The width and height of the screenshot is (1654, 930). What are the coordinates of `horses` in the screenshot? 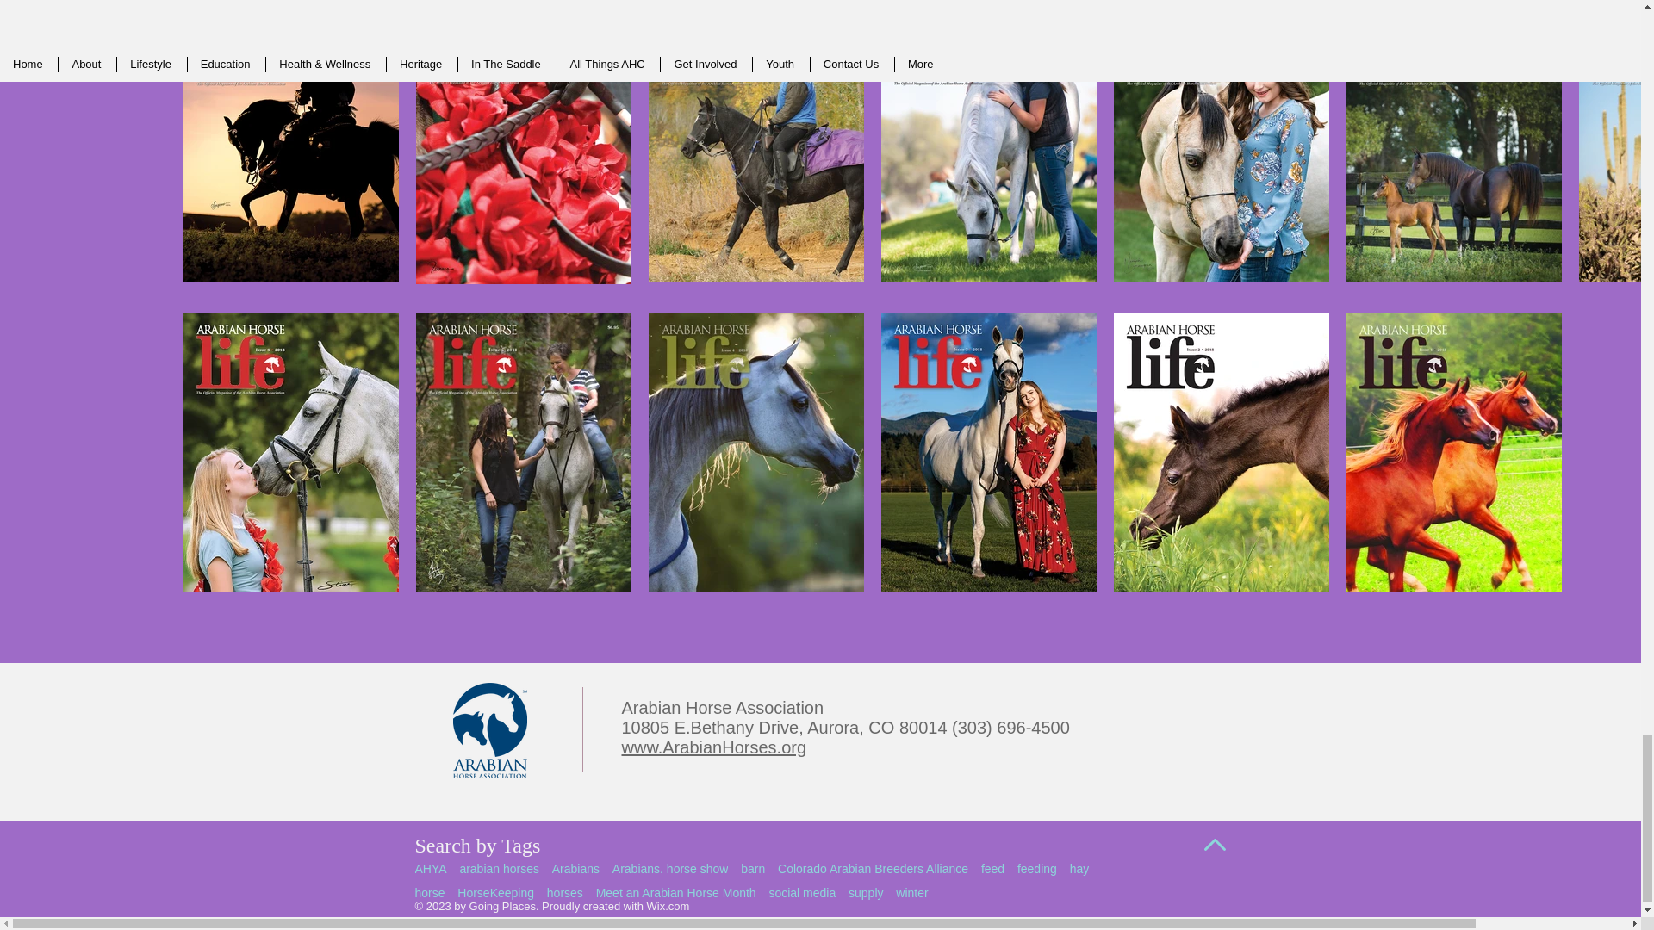 It's located at (565, 893).